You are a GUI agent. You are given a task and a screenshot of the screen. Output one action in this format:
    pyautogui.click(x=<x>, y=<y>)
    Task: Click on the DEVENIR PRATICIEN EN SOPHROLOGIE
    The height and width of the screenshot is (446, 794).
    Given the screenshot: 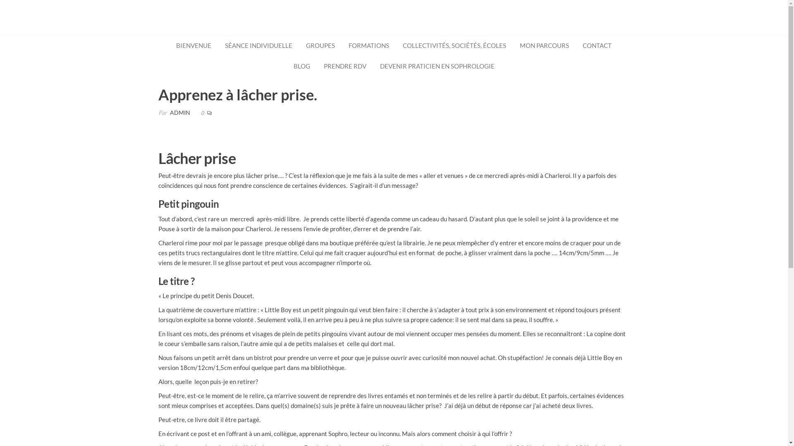 What is the action you would take?
    pyautogui.click(x=438, y=66)
    